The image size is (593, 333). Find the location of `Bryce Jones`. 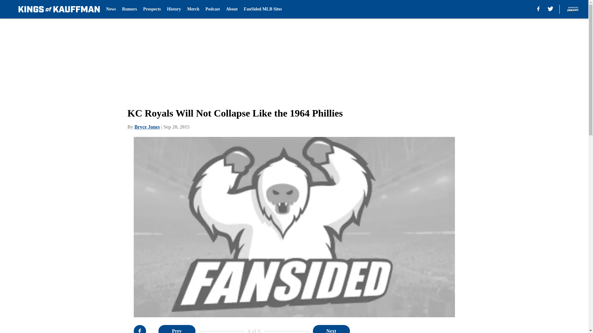

Bryce Jones is located at coordinates (147, 127).